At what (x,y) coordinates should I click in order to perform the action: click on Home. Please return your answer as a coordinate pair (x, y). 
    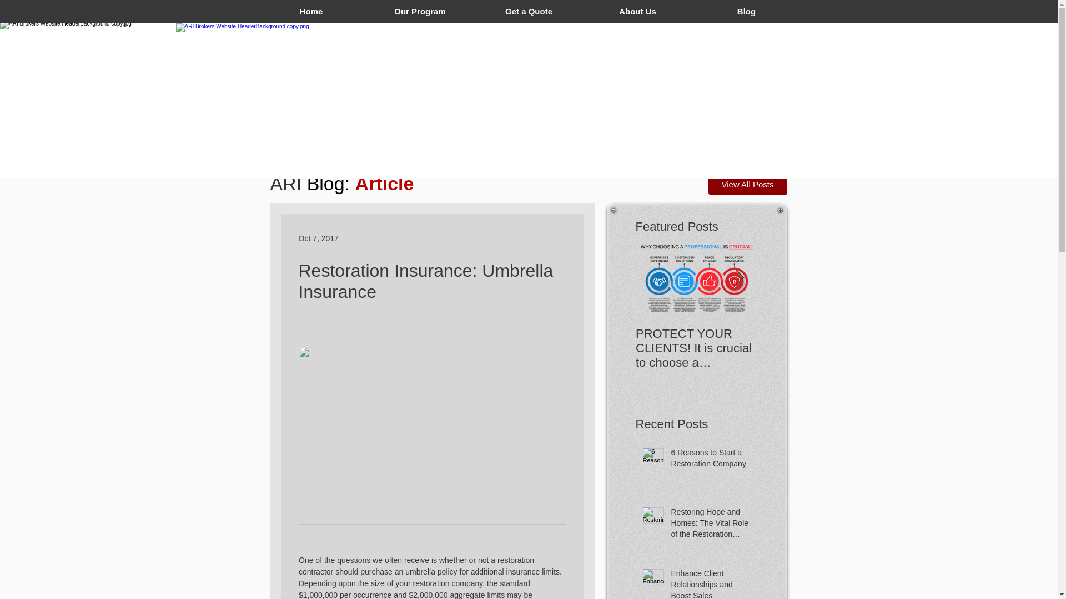
    Looking at the image, I should click on (311, 11).